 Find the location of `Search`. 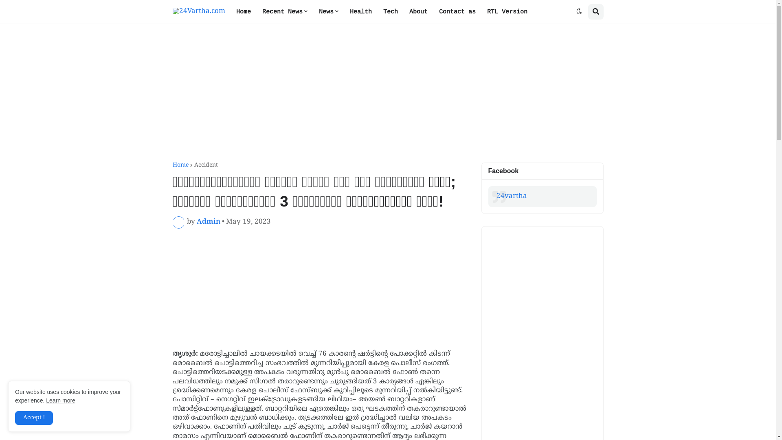

Search is located at coordinates (596, 12).